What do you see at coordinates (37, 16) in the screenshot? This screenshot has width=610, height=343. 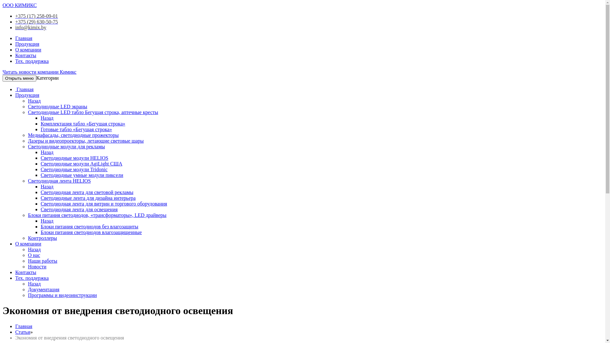 I see `+375 (17) 258-09-01` at bounding box center [37, 16].